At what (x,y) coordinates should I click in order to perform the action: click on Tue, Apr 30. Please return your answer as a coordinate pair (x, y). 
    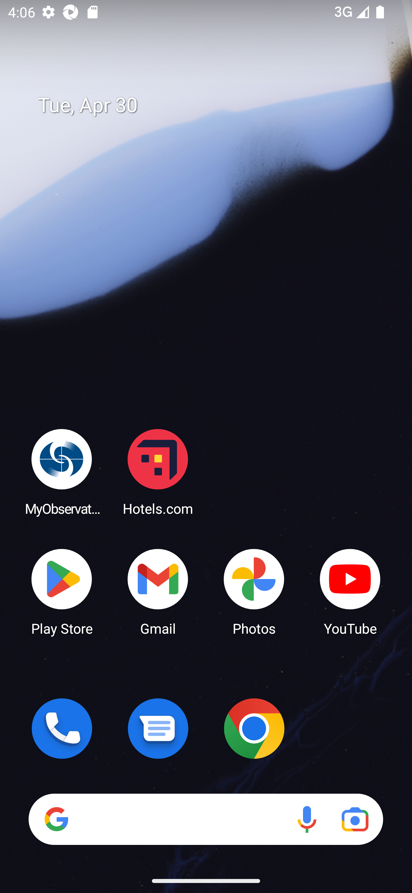
    Looking at the image, I should click on (214, 105).